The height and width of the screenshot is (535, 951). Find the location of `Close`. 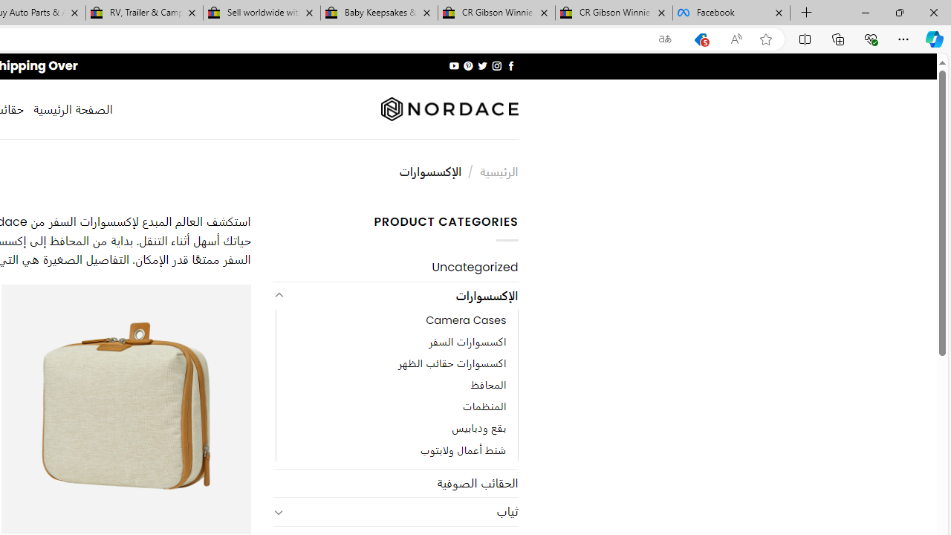

Close is located at coordinates (933, 12).